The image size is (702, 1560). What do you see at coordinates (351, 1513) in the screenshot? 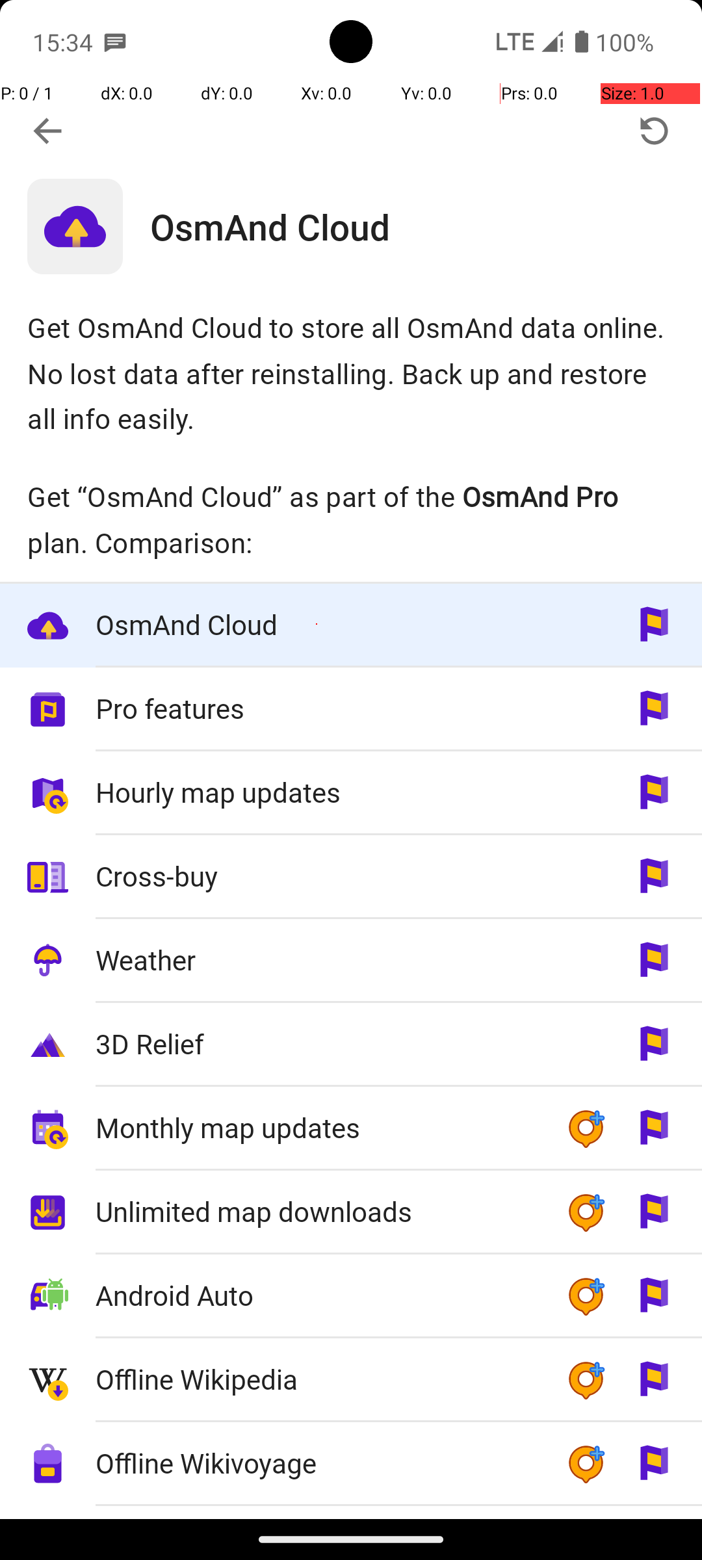
I see `External sensors support available as part of the OsmAnd+ or OsmAnd Pro plan` at bounding box center [351, 1513].